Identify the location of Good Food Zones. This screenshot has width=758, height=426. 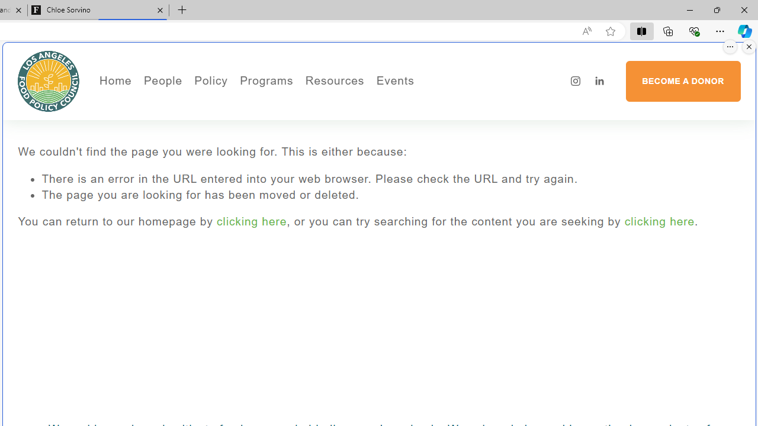
(381, 104).